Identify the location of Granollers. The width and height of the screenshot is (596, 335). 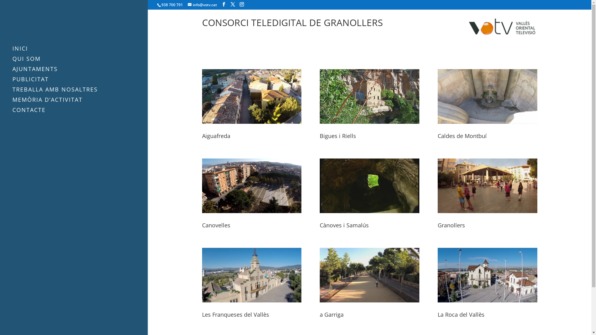
(451, 225).